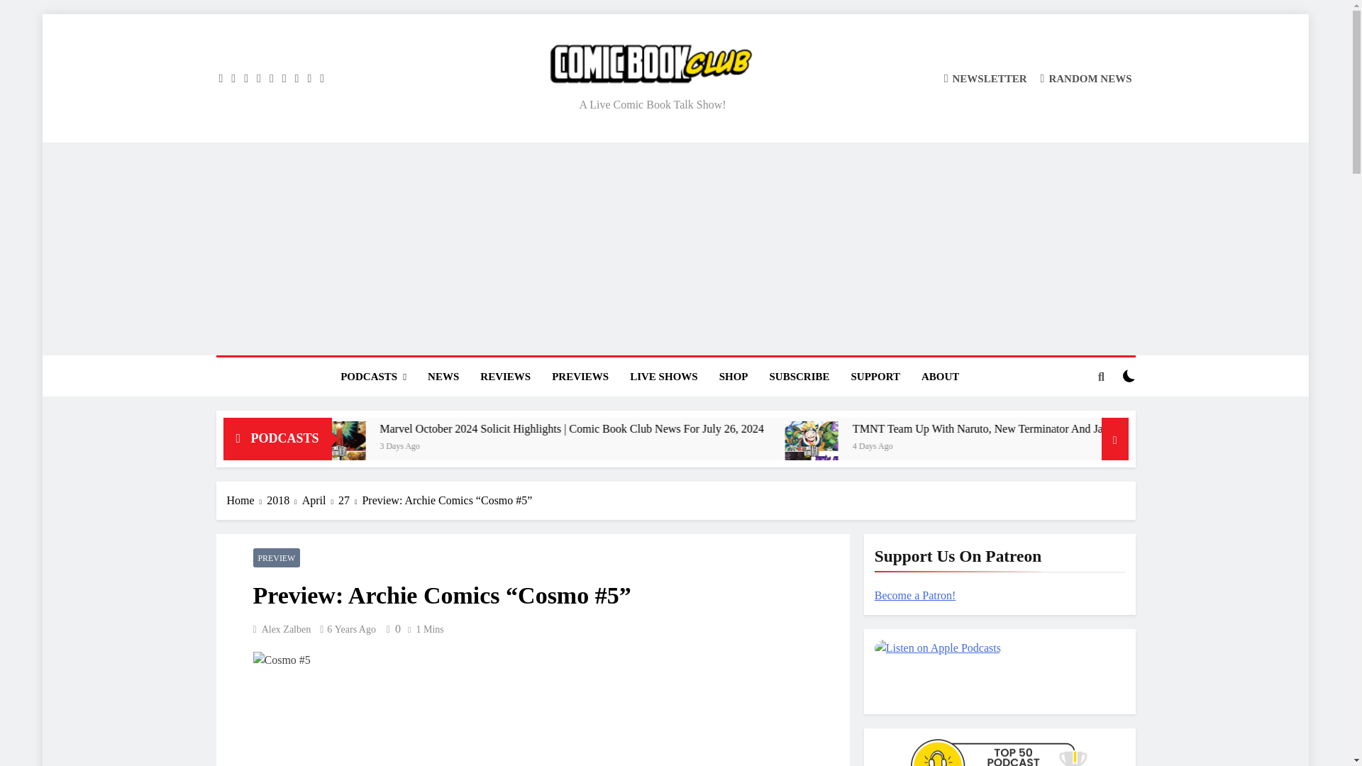  What do you see at coordinates (985, 78) in the screenshot?
I see `NEWSLETTER` at bounding box center [985, 78].